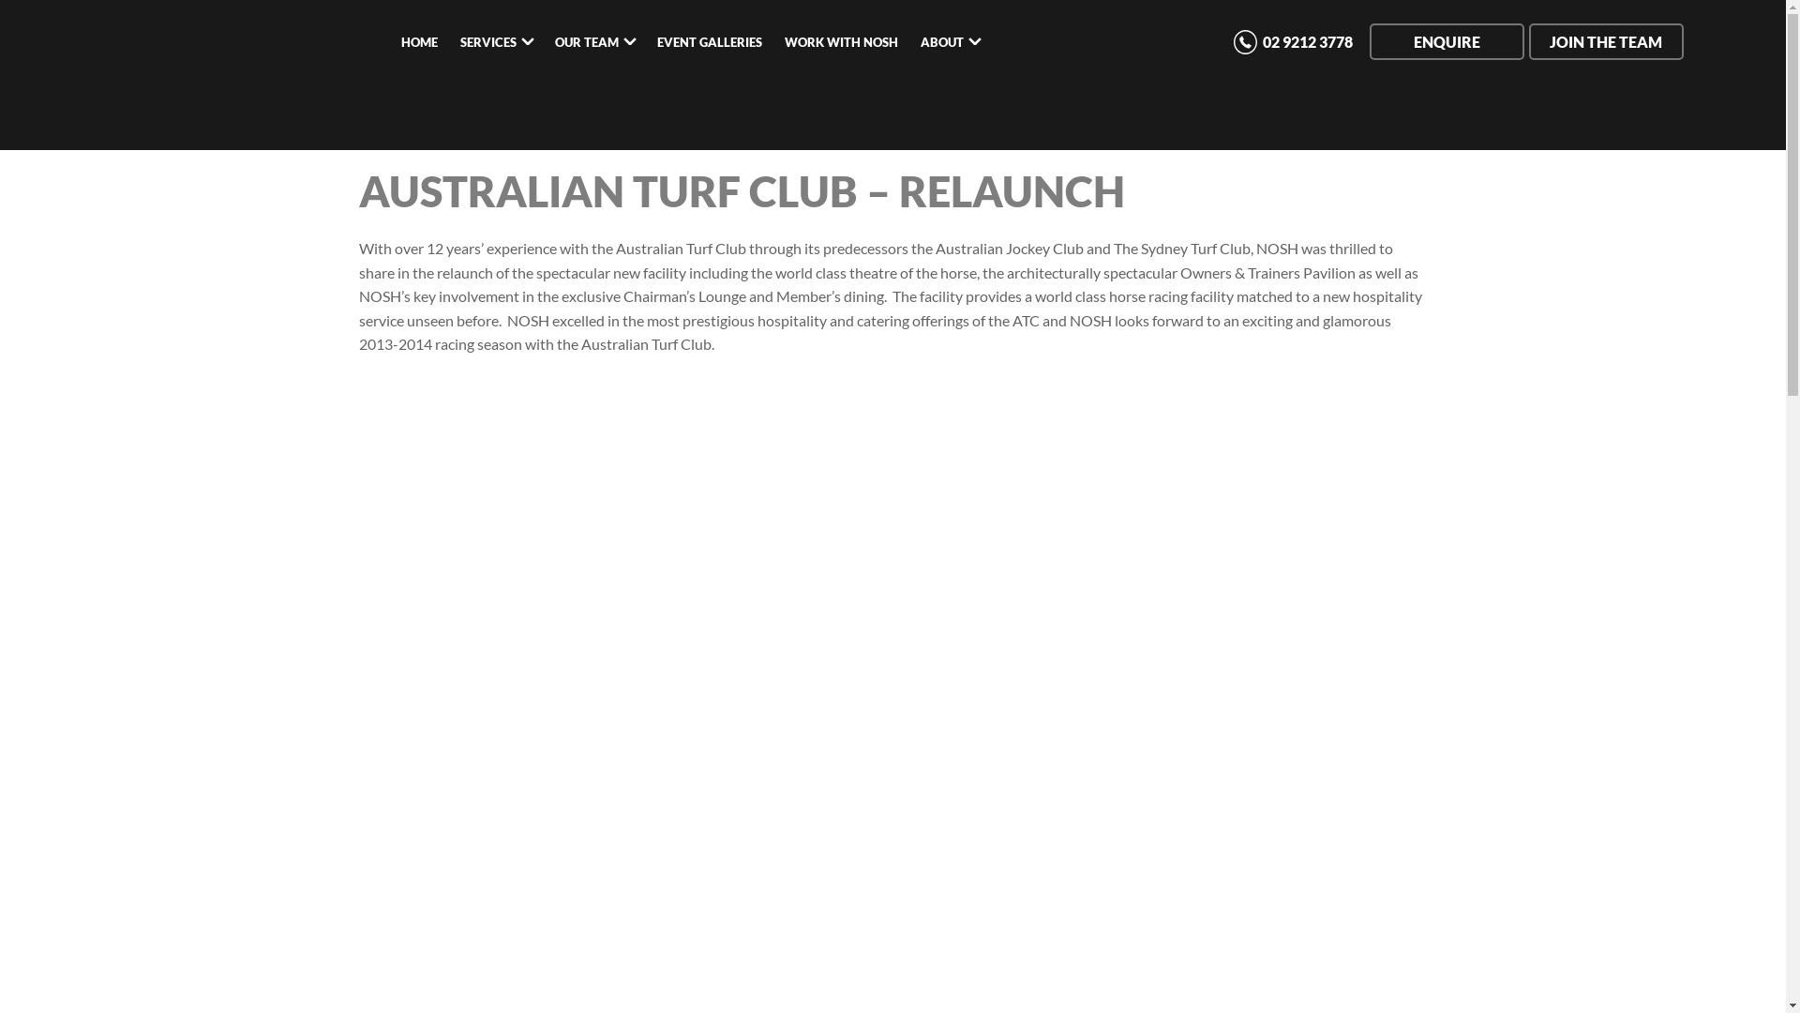 The image size is (1800, 1013). I want to click on ABOUT, so click(951, 43).